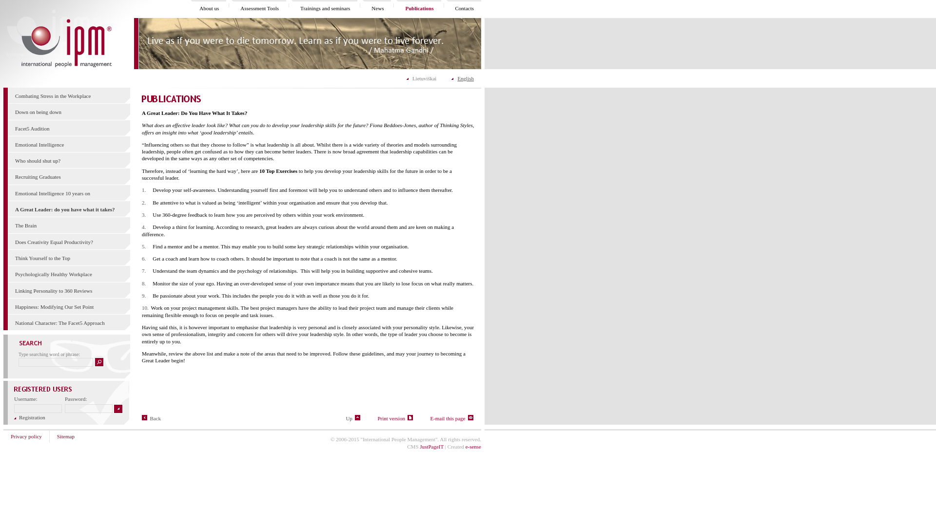 The image size is (936, 526). What do you see at coordinates (151, 418) in the screenshot?
I see `  Back` at bounding box center [151, 418].